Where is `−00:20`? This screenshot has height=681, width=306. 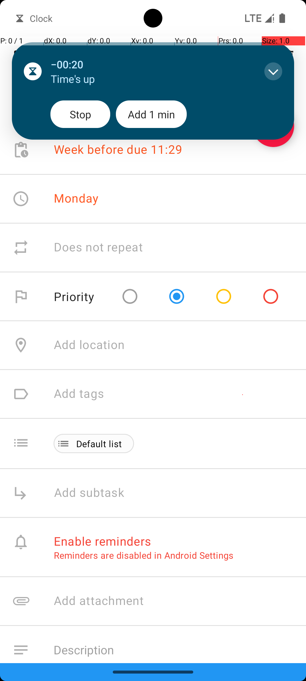
−00:20 is located at coordinates (152, 64).